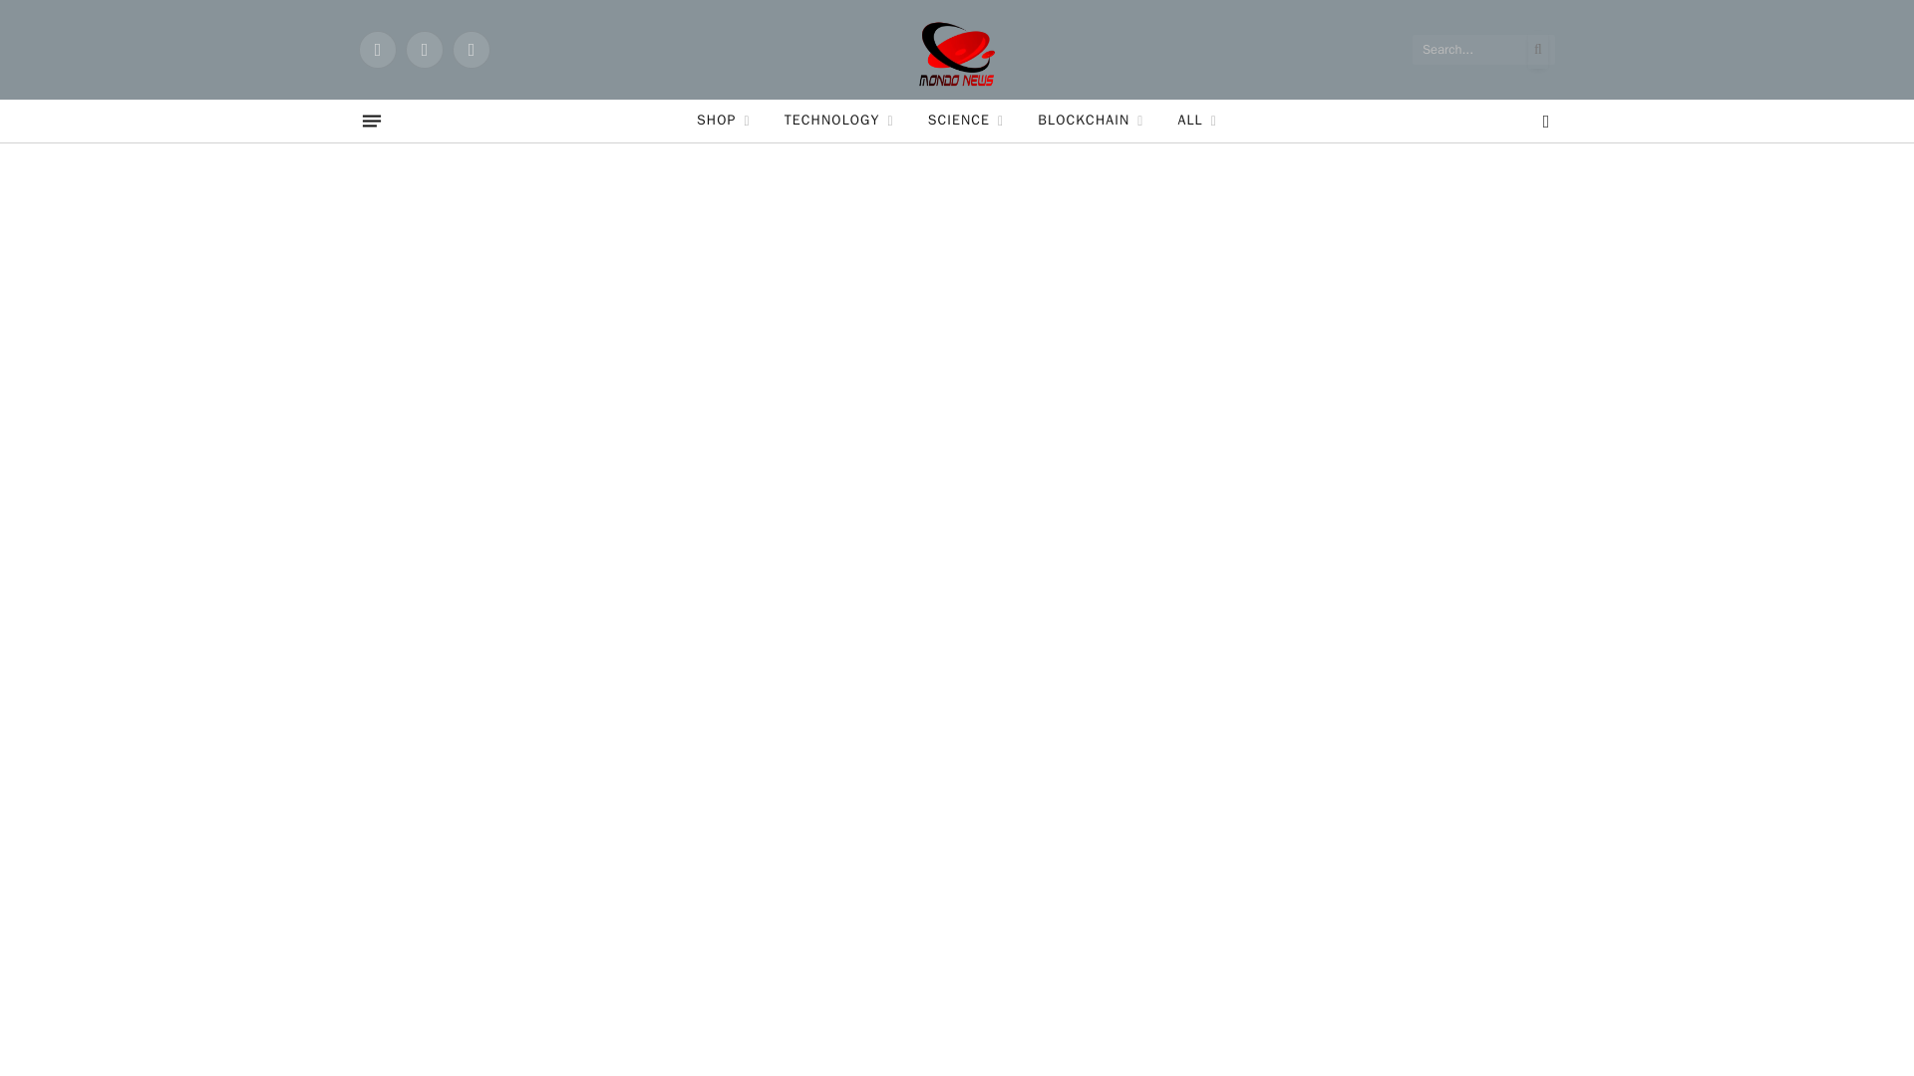 The width and height of the screenshot is (1914, 1076). What do you see at coordinates (838, 121) in the screenshot?
I see `TECHNOLOGY` at bounding box center [838, 121].